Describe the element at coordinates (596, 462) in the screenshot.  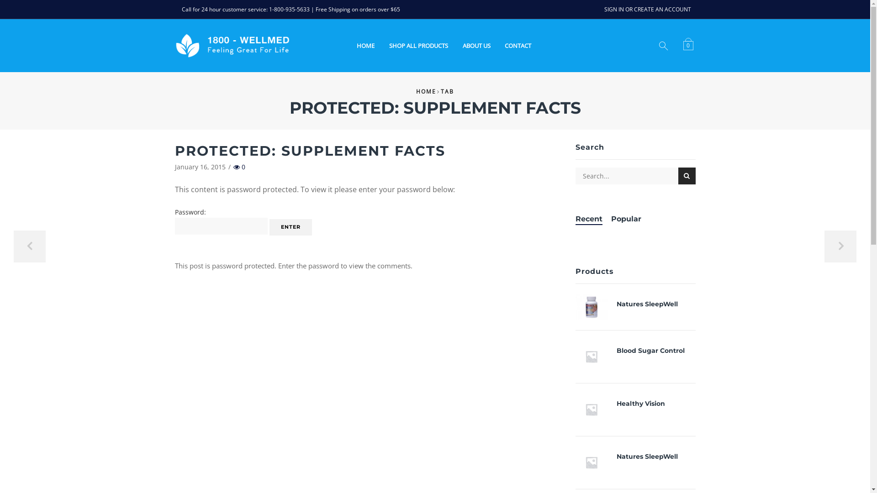
I see `Natures SleepWell` at that location.